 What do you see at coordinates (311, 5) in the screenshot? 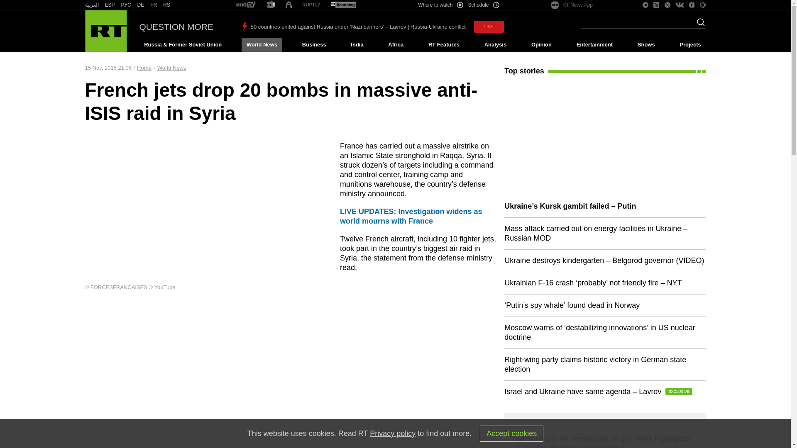
I see `RT ` at bounding box center [311, 5].